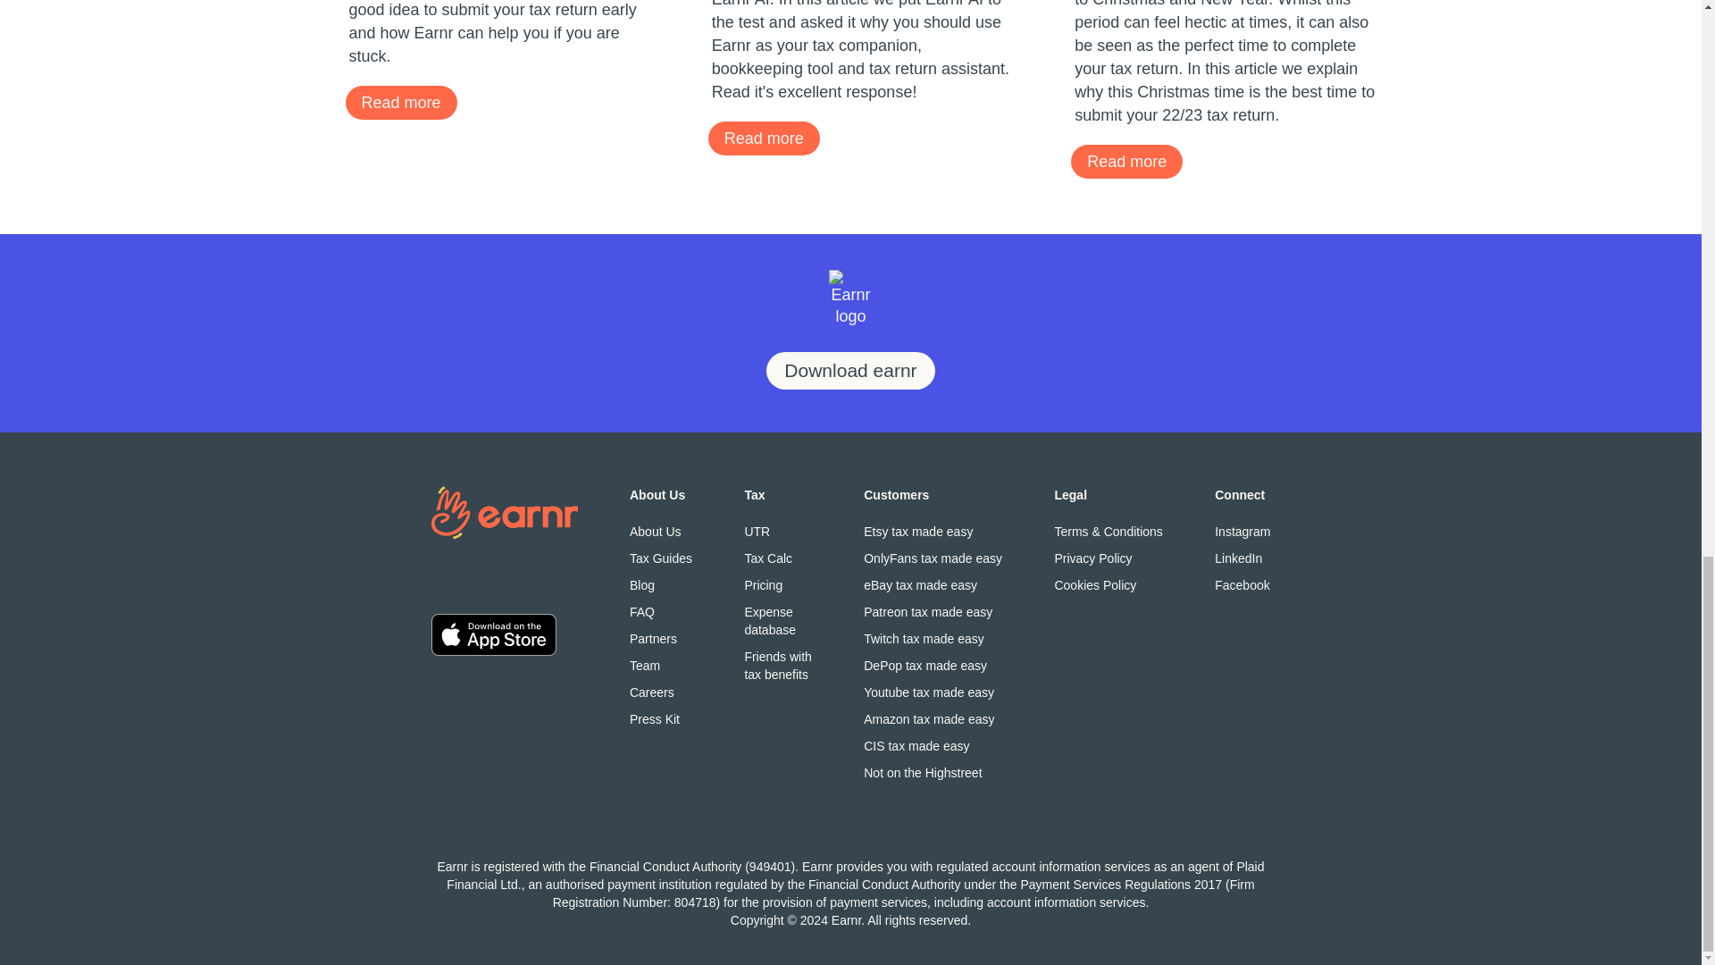 The width and height of the screenshot is (1715, 965). I want to click on Read more, so click(1126, 161).